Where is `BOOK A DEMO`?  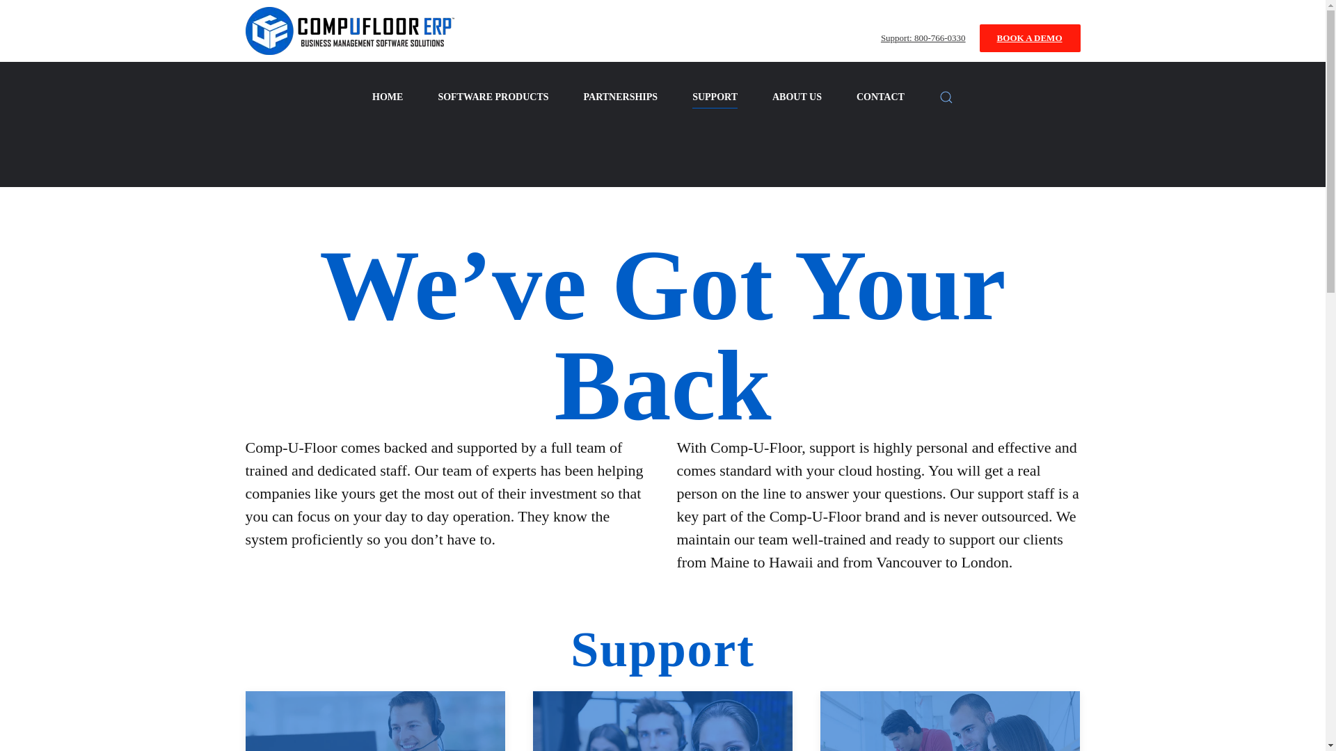
BOOK A DEMO is located at coordinates (1029, 38).